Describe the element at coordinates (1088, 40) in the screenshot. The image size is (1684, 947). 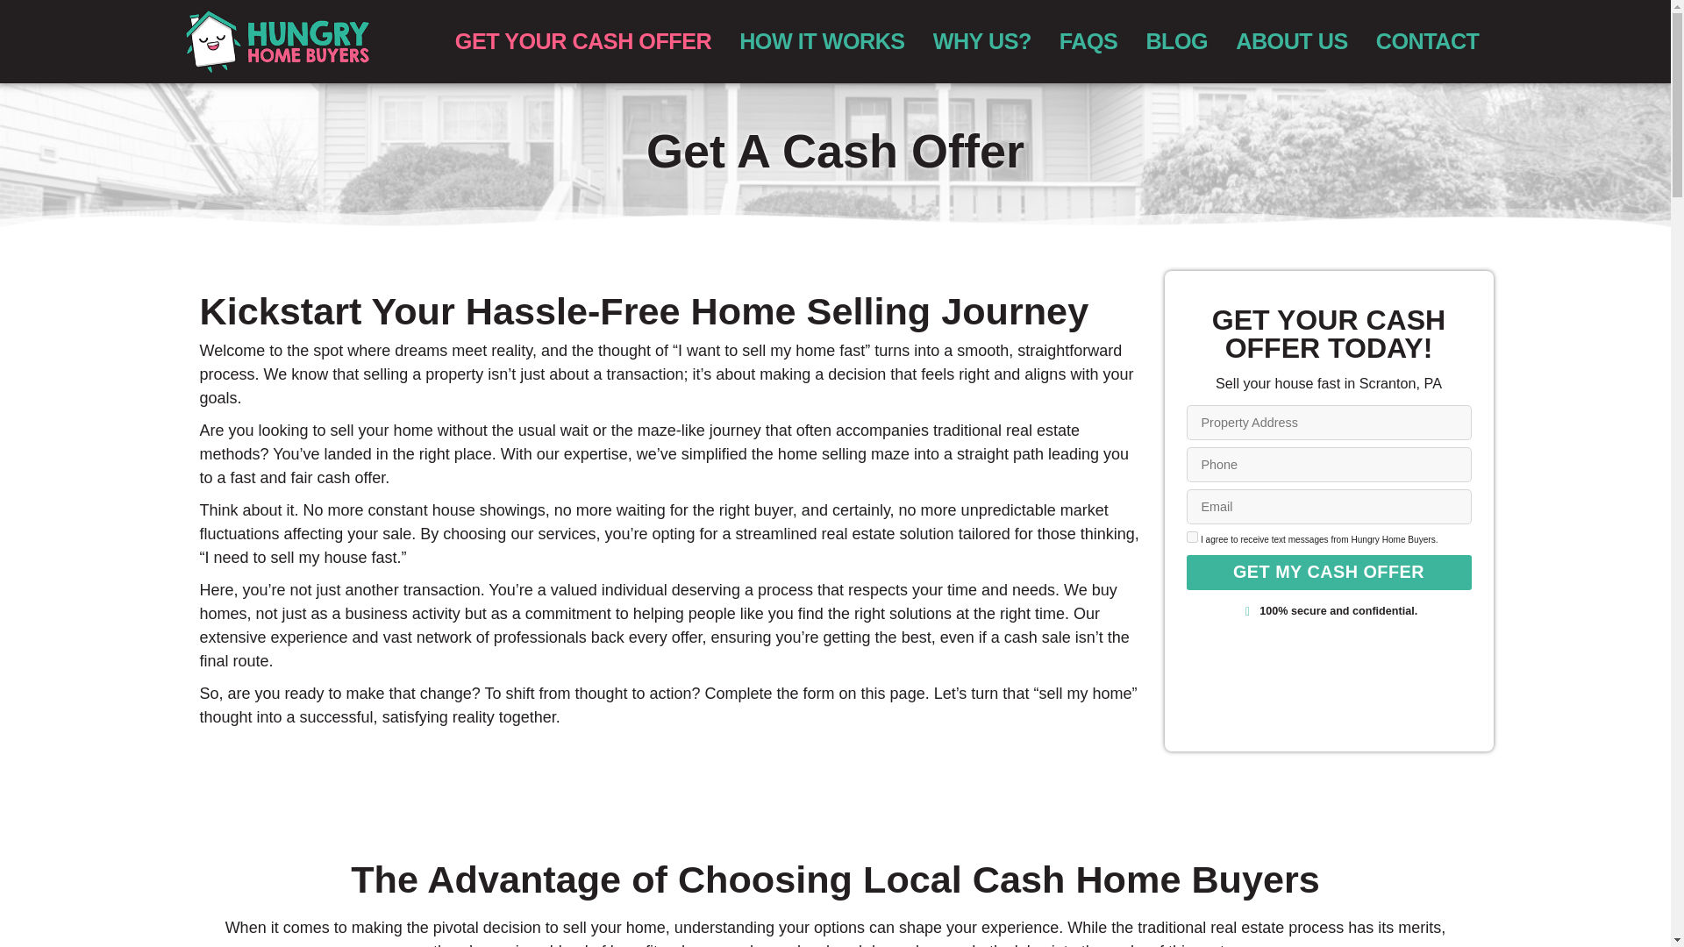
I see `FAQS` at that location.